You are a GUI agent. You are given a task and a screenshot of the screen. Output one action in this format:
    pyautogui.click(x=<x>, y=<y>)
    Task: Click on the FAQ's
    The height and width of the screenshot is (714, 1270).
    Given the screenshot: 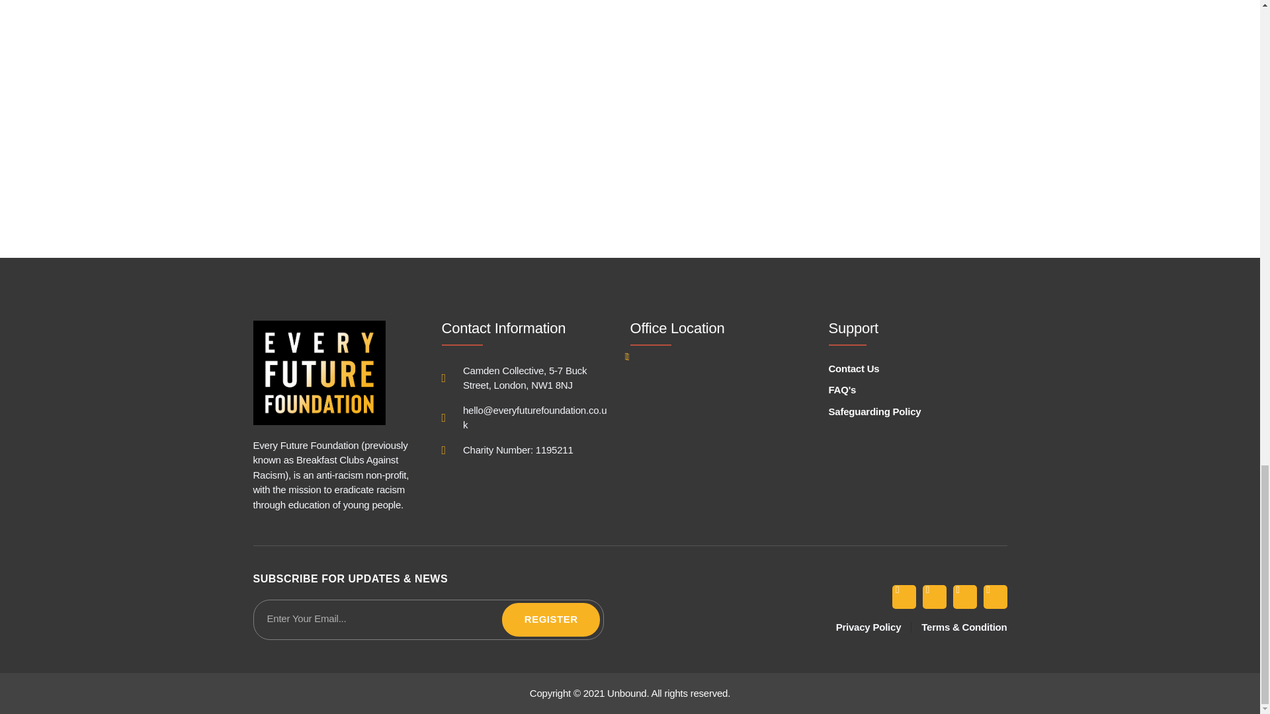 What is the action you would take?
    pyautogui.click(x=904, y=390)
    